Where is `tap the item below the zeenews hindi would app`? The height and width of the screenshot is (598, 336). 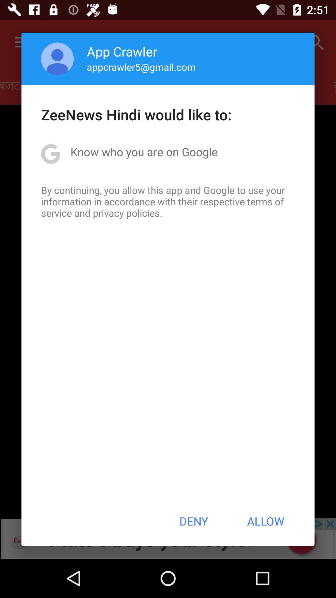
tap the item below the zeenews hindi would app is located at coordinates (144, 152).